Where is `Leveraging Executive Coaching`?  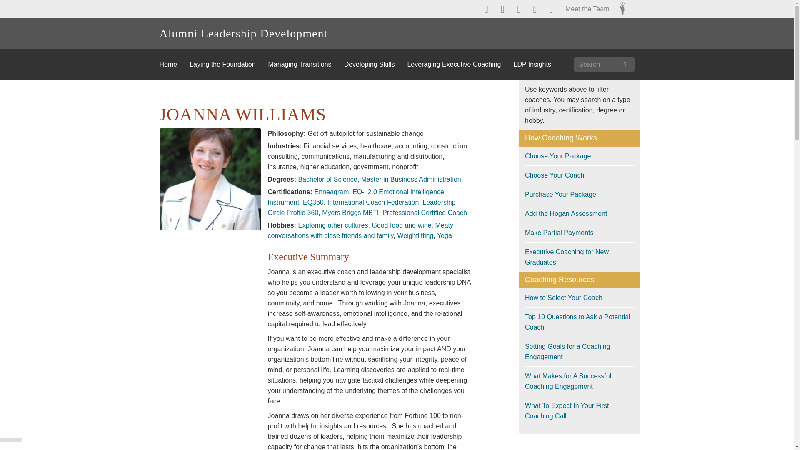 Leveraging Executive Coaching is located at coordinates (460, 64).